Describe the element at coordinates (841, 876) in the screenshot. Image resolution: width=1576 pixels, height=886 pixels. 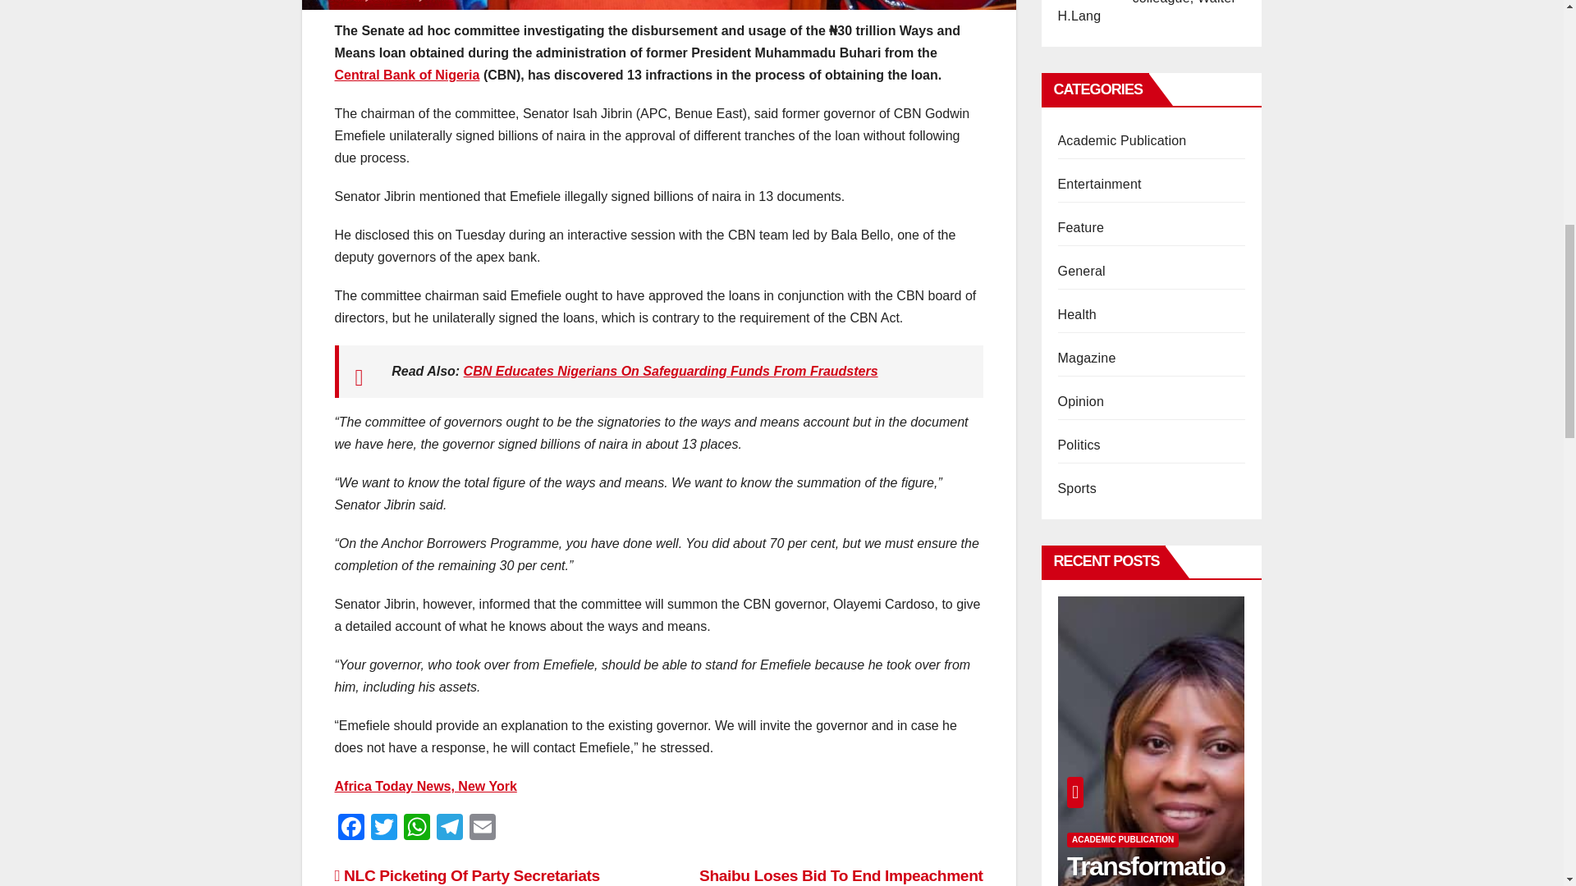
I see `Shaibu Loses Bid To End Impeachment Proceedings` at that location.